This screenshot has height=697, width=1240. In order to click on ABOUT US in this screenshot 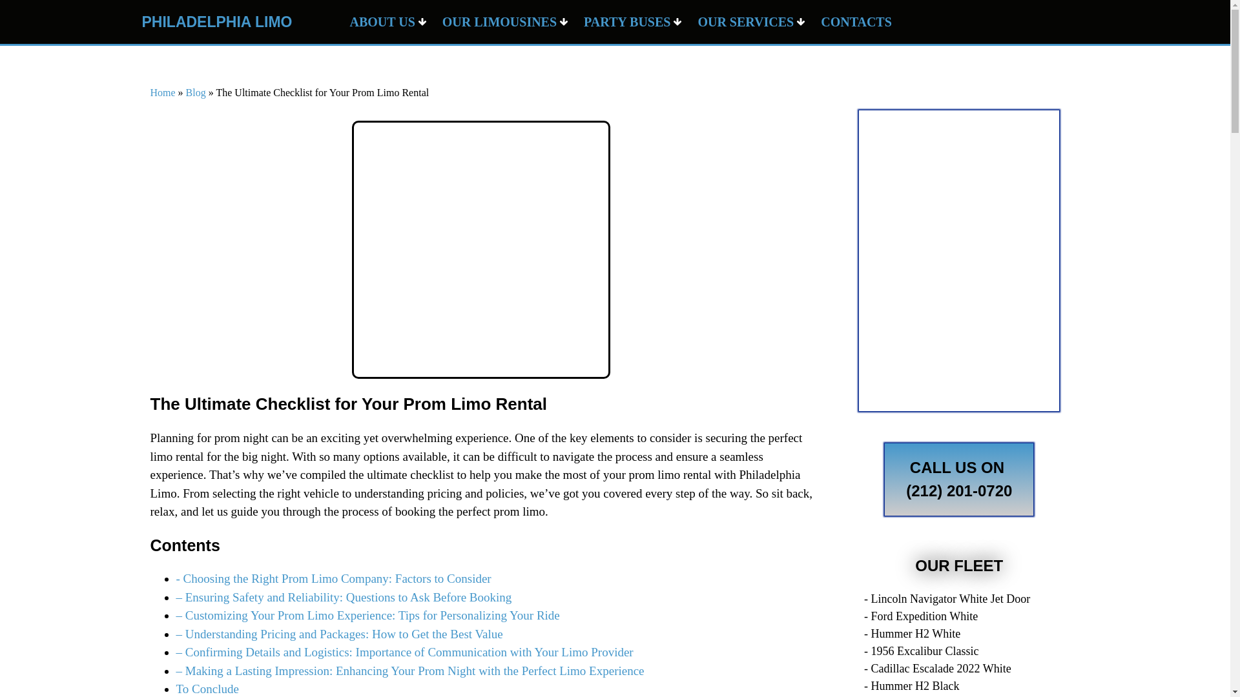, I will do `click(387, 22)`.